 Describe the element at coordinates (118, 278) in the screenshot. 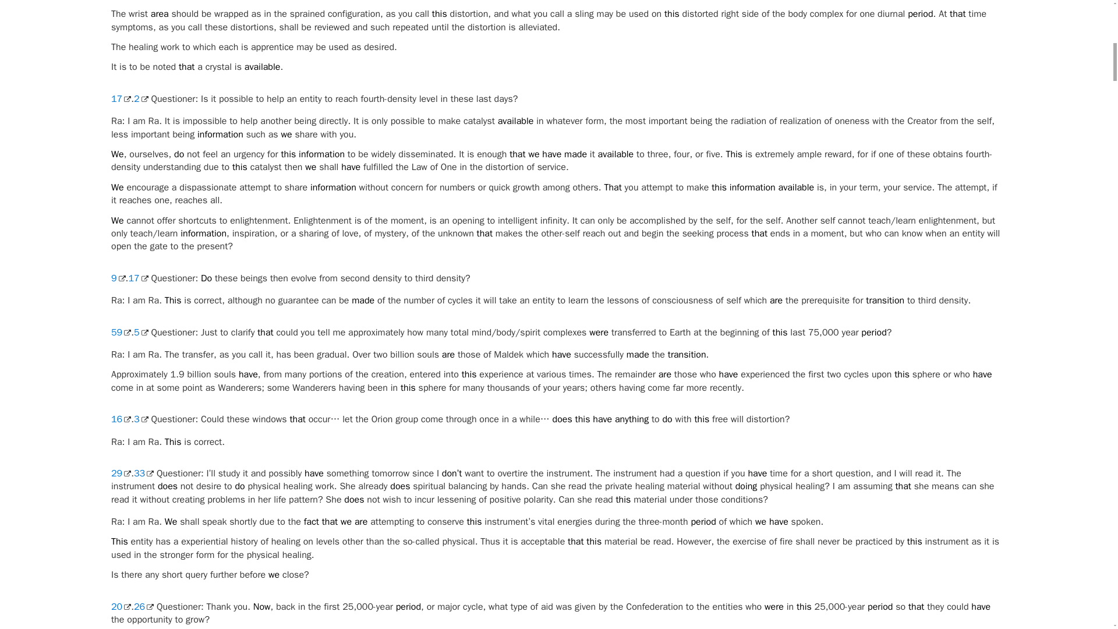

I see `9` at that location.